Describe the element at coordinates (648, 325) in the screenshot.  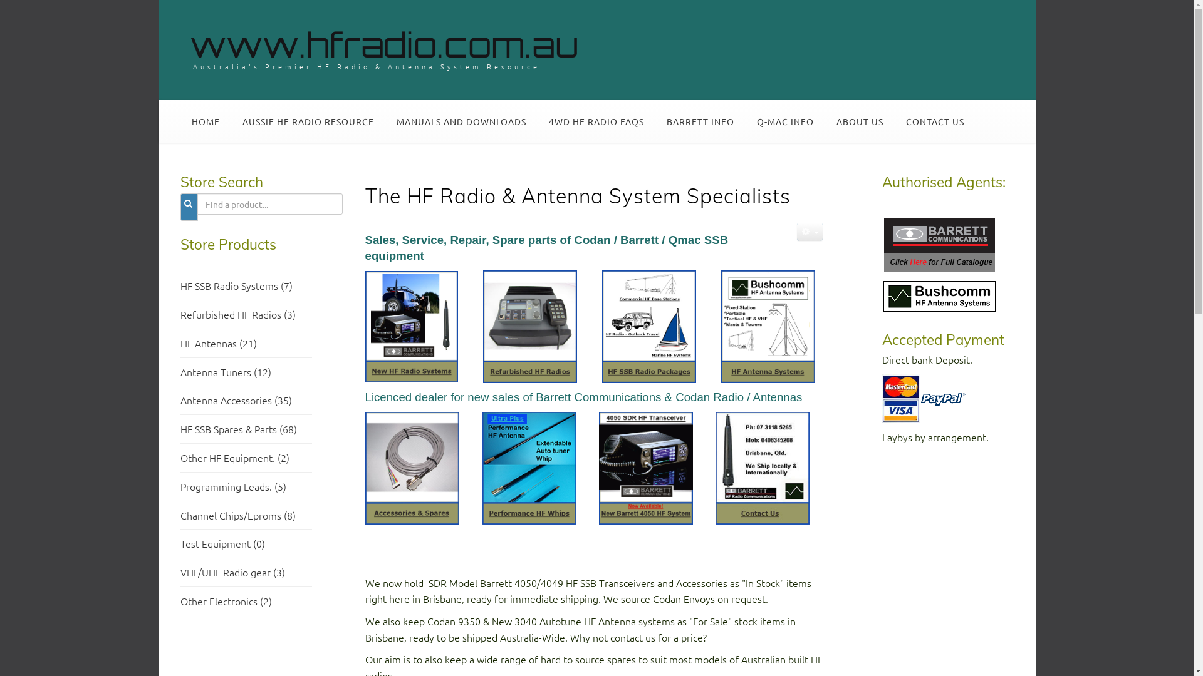
I see `Complete Long Range HF Radio Packages` at that location.